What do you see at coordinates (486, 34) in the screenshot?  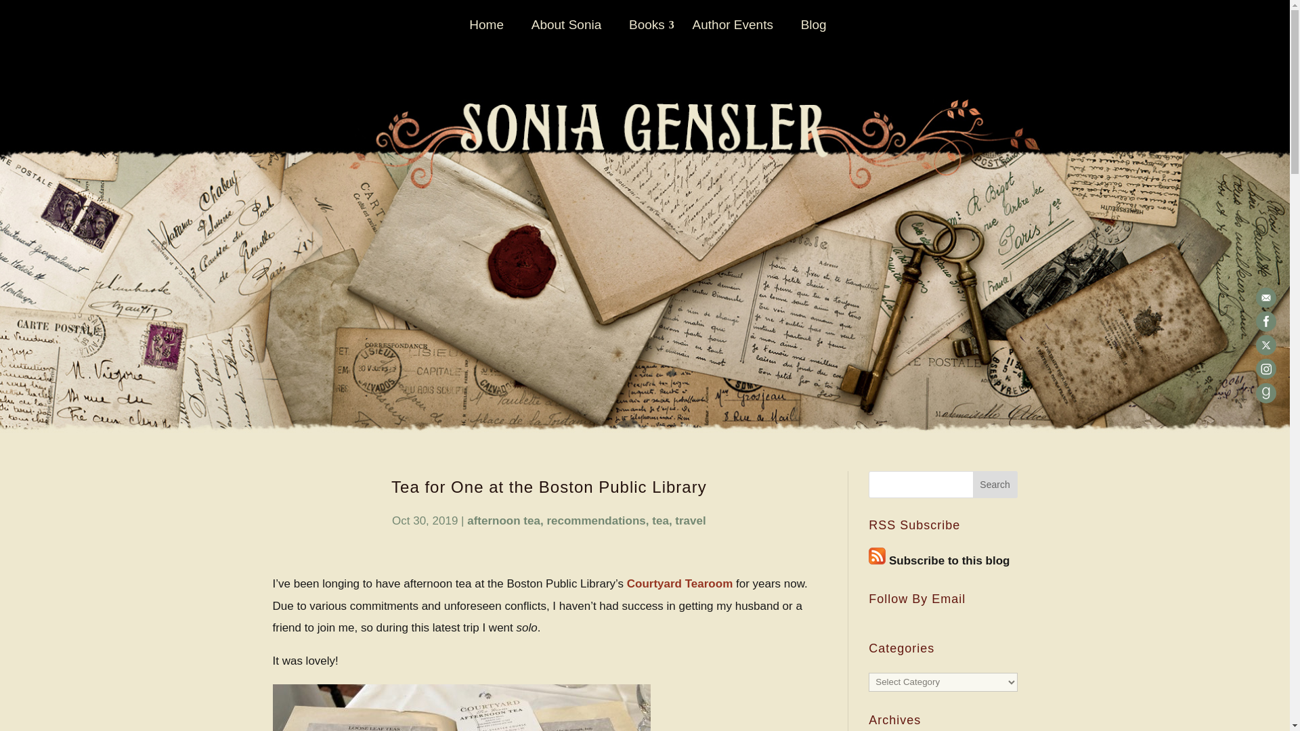 I see `Home` at bounding box center [486, 34].